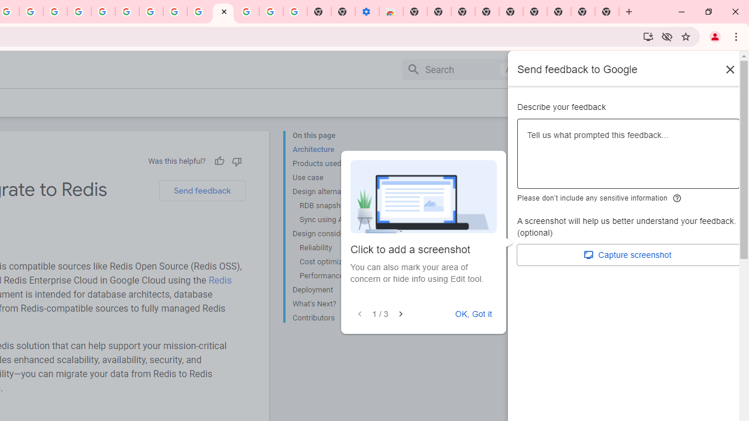 Image resolution: width=749 pixels, height=421 pixels. I want to click on Previous, so click(360, 314).